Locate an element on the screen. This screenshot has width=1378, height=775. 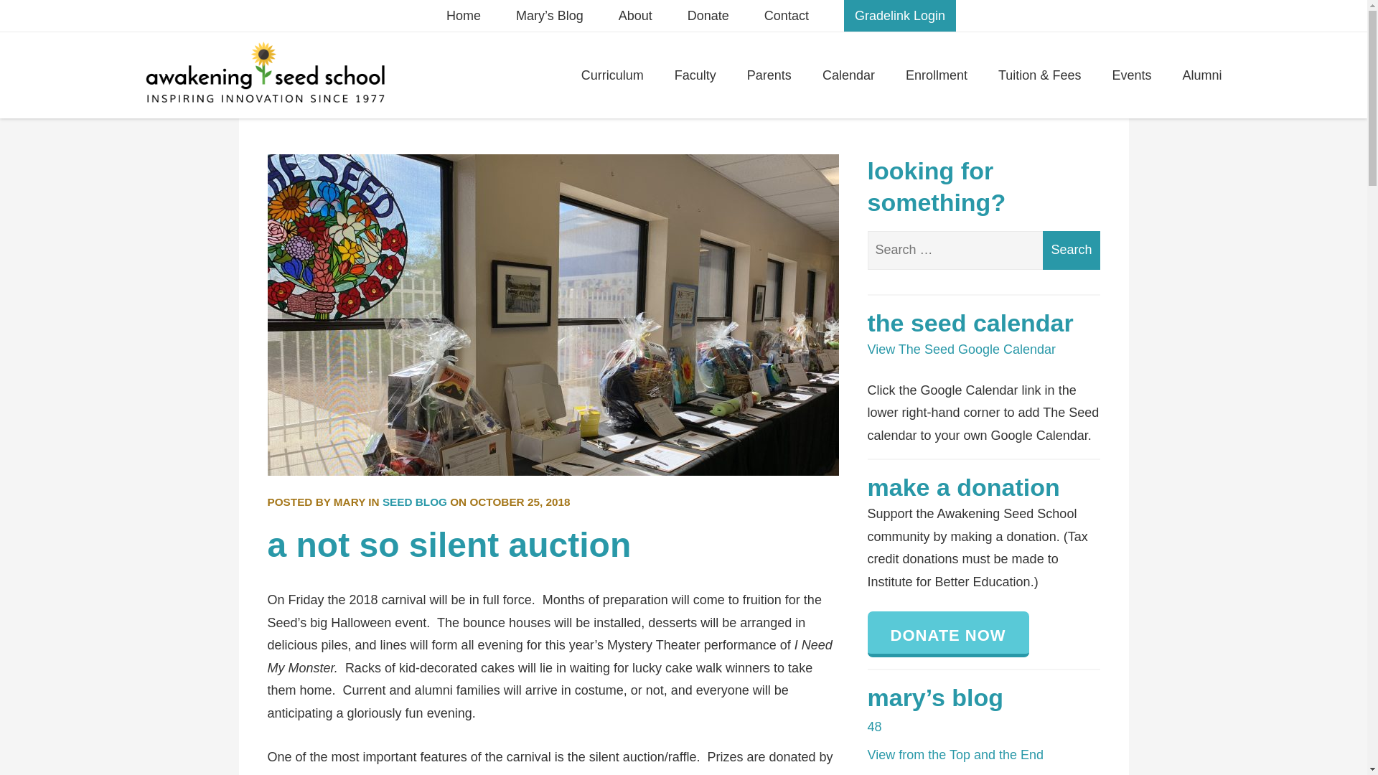
About is located at coordinates (635, 16).